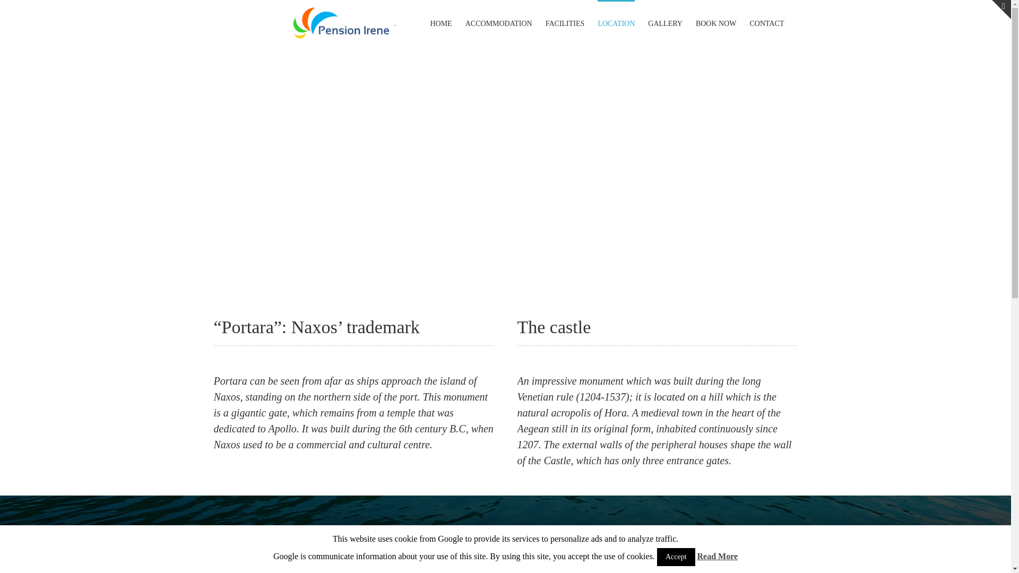 This screenshot has width=1019, height=573. Describe the element at coordinates (341, 23) in the screenshot. I see `LOCATION` at that location.